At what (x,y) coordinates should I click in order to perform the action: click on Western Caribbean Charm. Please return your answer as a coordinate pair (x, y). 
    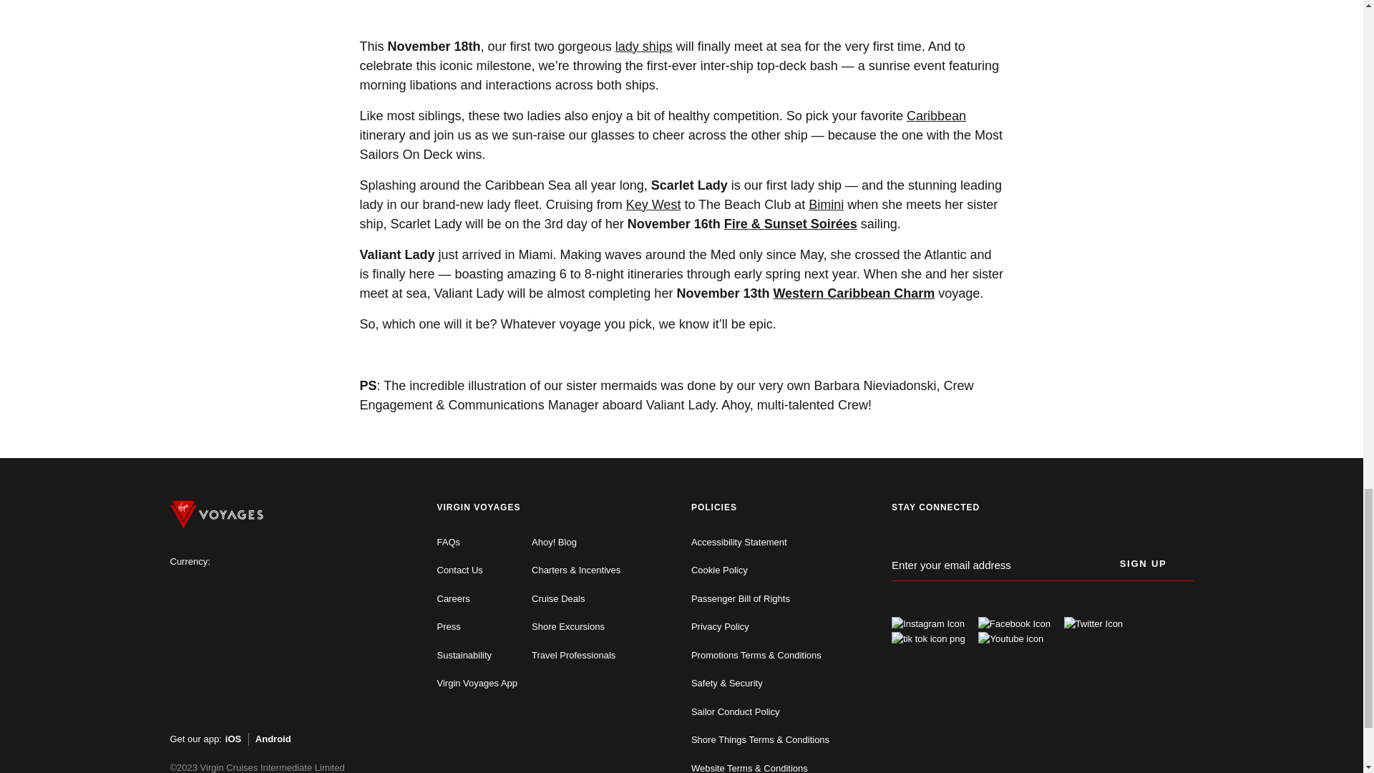
    Looking at the image, I should click on (853, 293).